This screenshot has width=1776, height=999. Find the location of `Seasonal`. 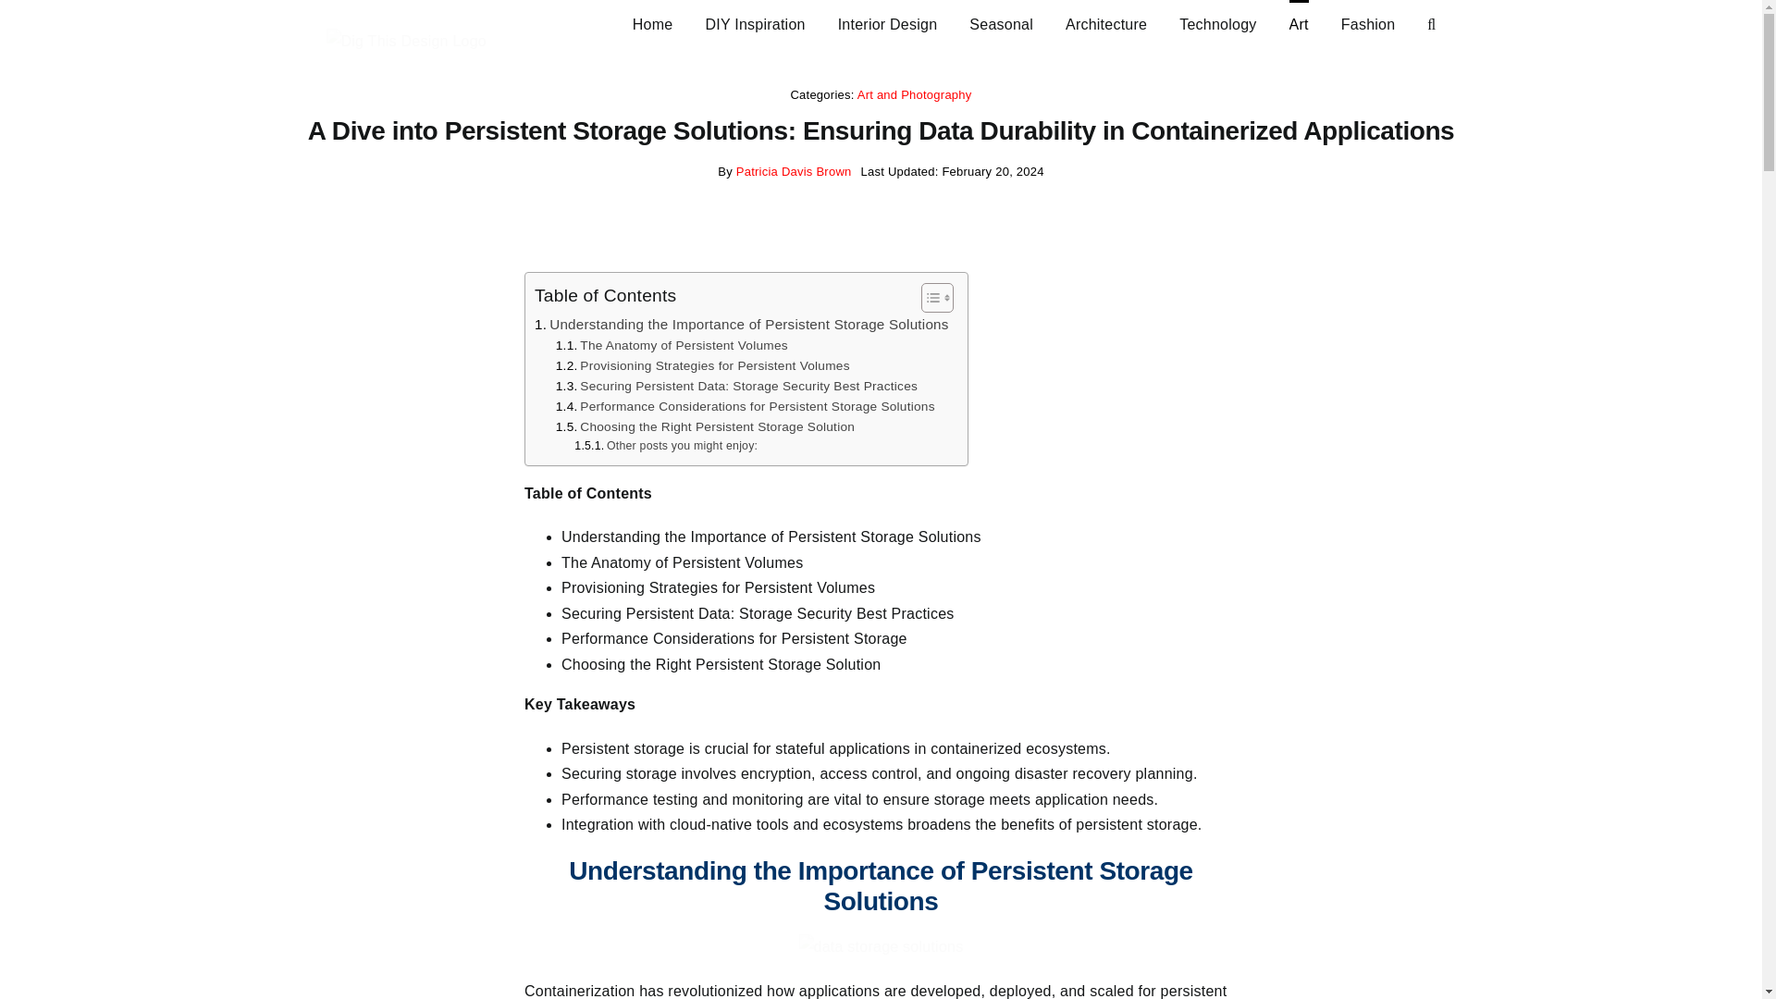

Seasonal is located at coordinates (1001, 22).